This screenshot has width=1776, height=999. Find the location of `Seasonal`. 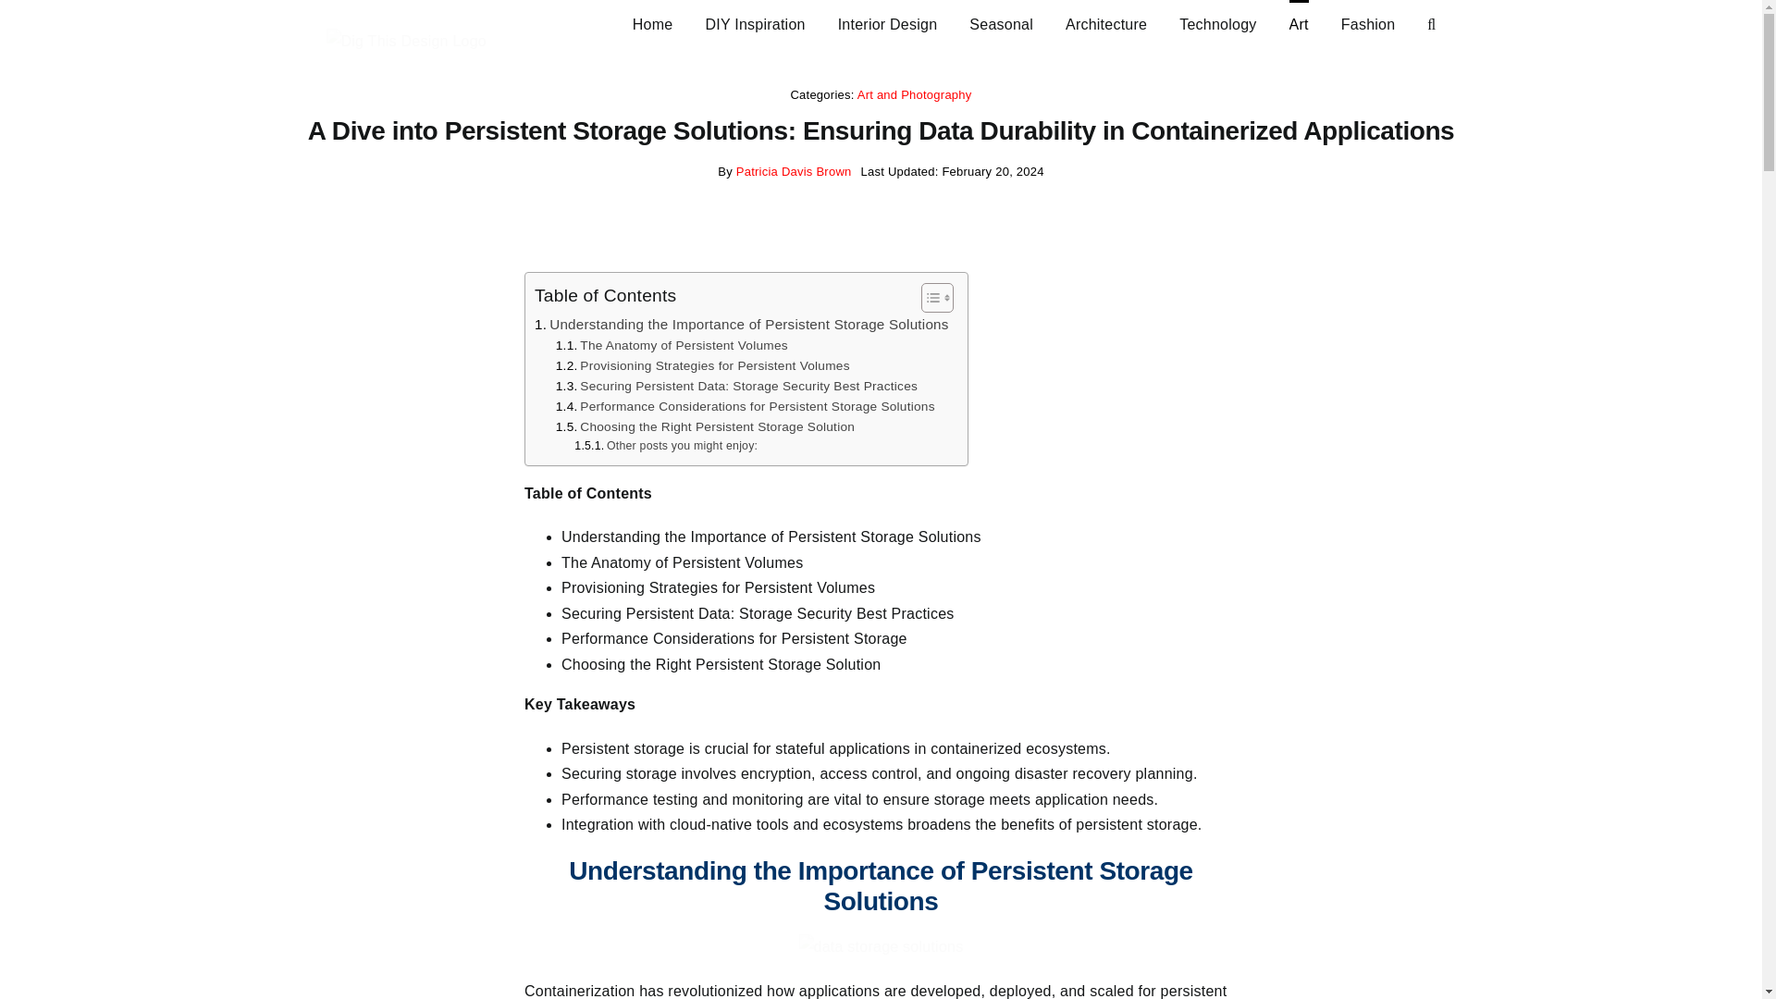

Seasonal is located at coordinates (1001, 22).